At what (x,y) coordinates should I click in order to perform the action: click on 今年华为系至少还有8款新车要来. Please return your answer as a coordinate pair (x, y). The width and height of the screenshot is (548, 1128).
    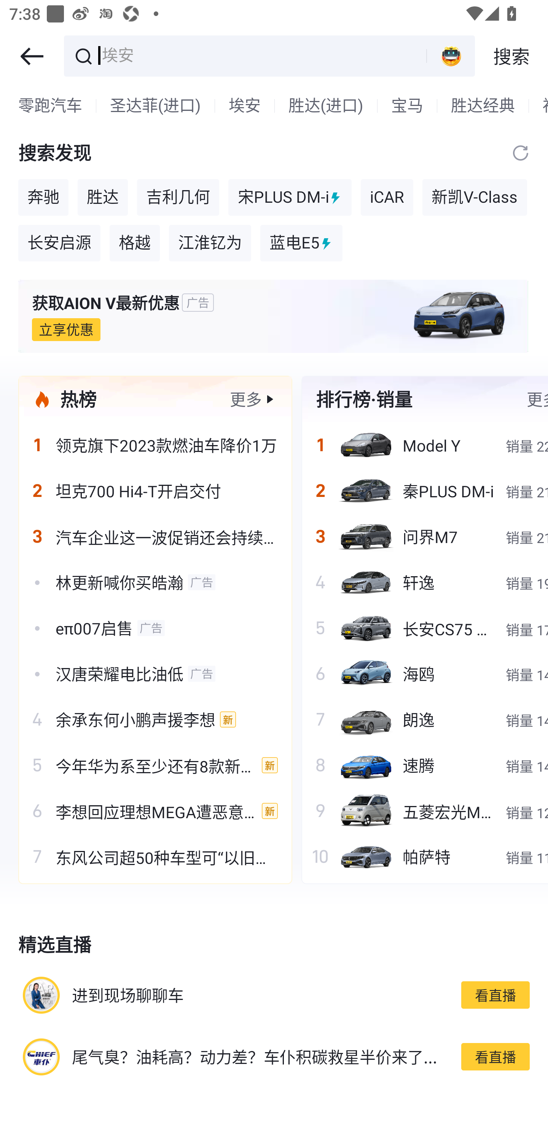
    Looking at the image, I should click on (155, 765).